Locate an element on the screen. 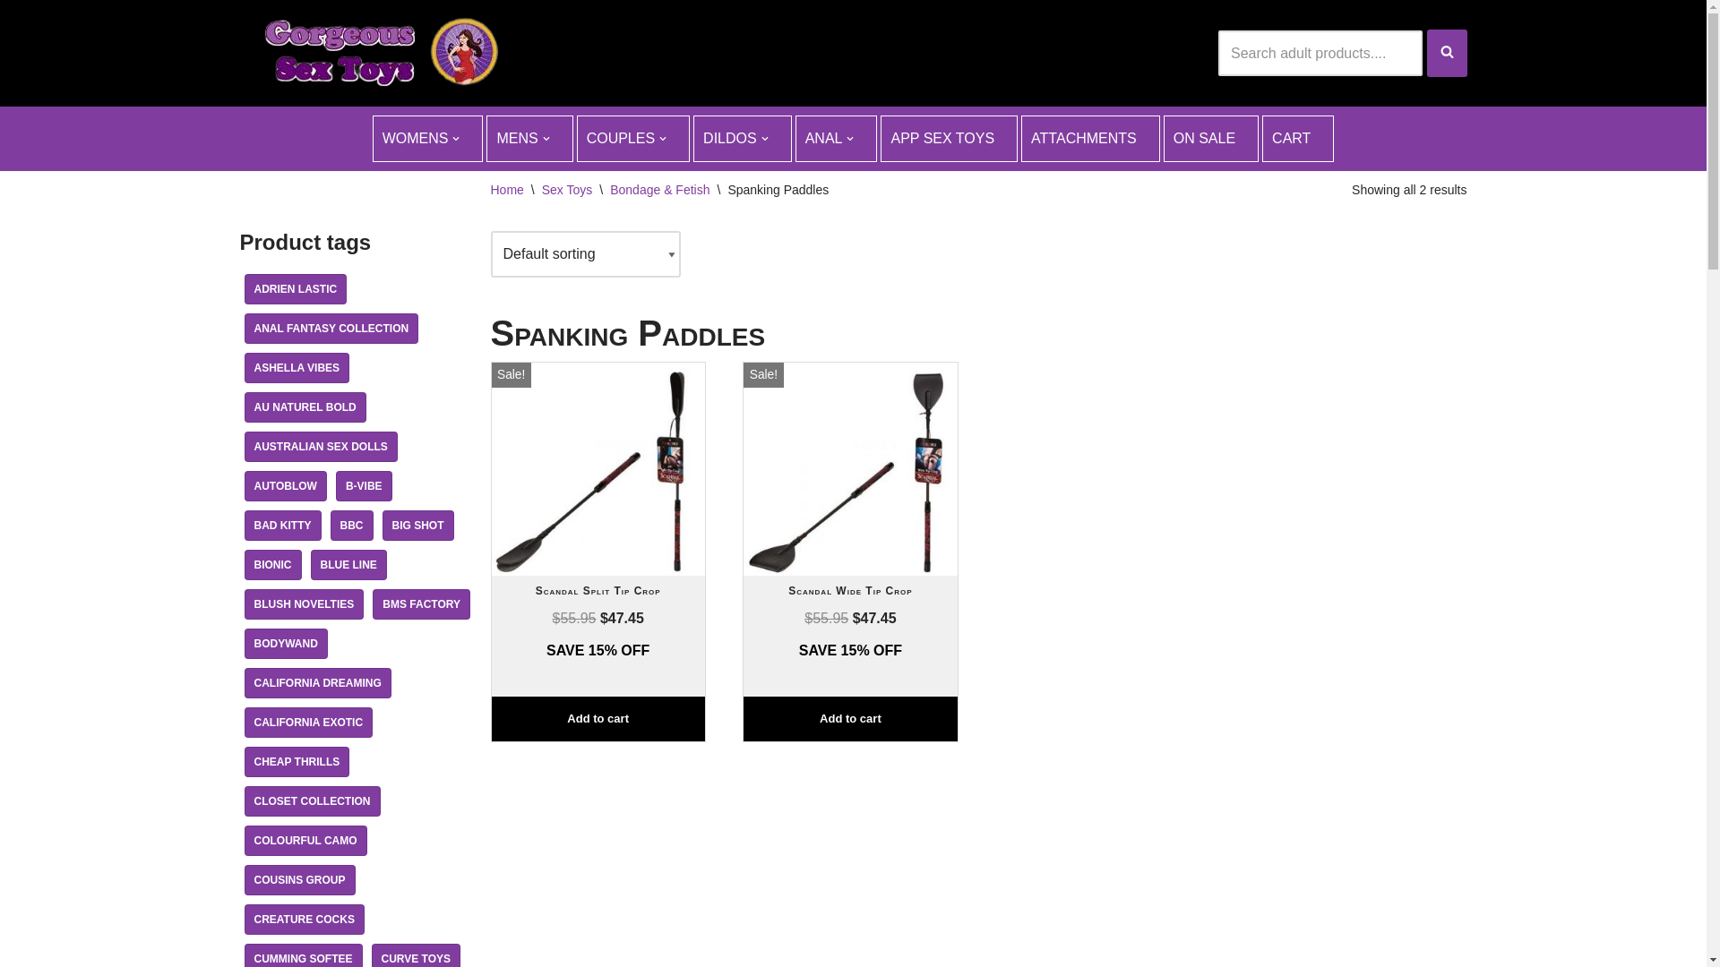  Bondage & Fetish is located at coordinates (659, 190).